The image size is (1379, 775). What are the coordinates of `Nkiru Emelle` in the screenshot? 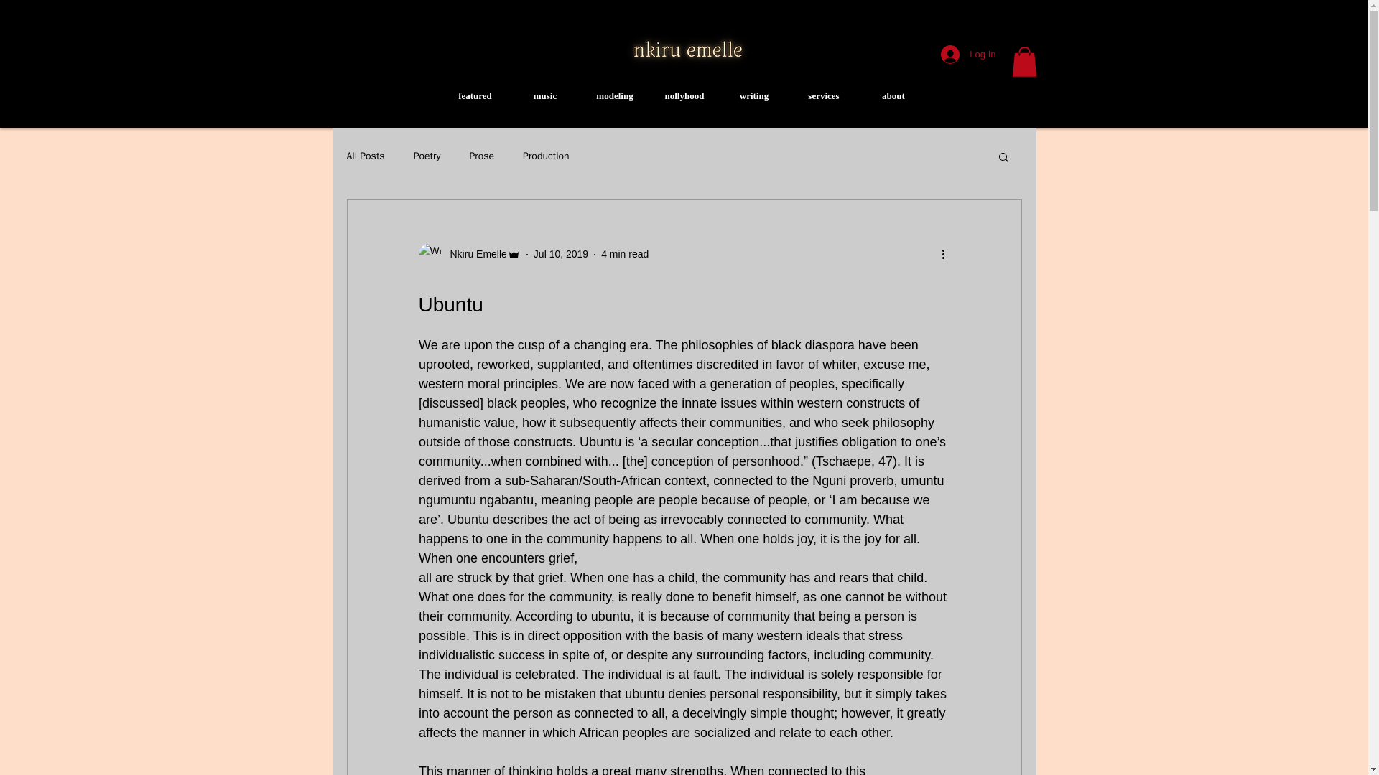 It's located at (473, 254).